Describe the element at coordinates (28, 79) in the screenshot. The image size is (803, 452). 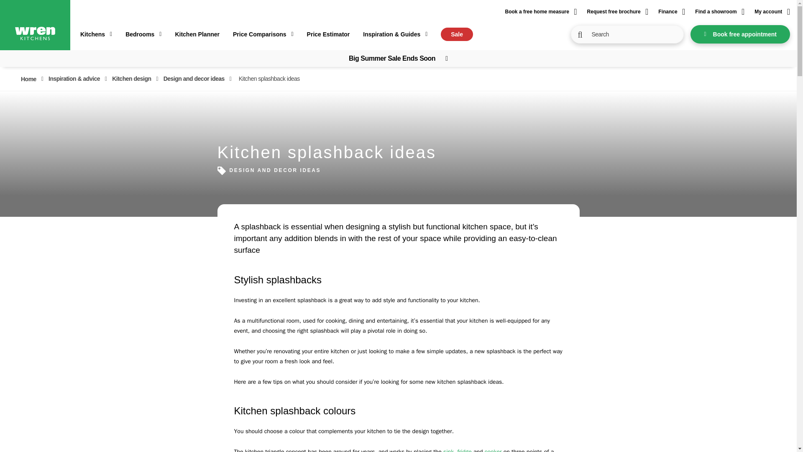
I see `Home` at that location.